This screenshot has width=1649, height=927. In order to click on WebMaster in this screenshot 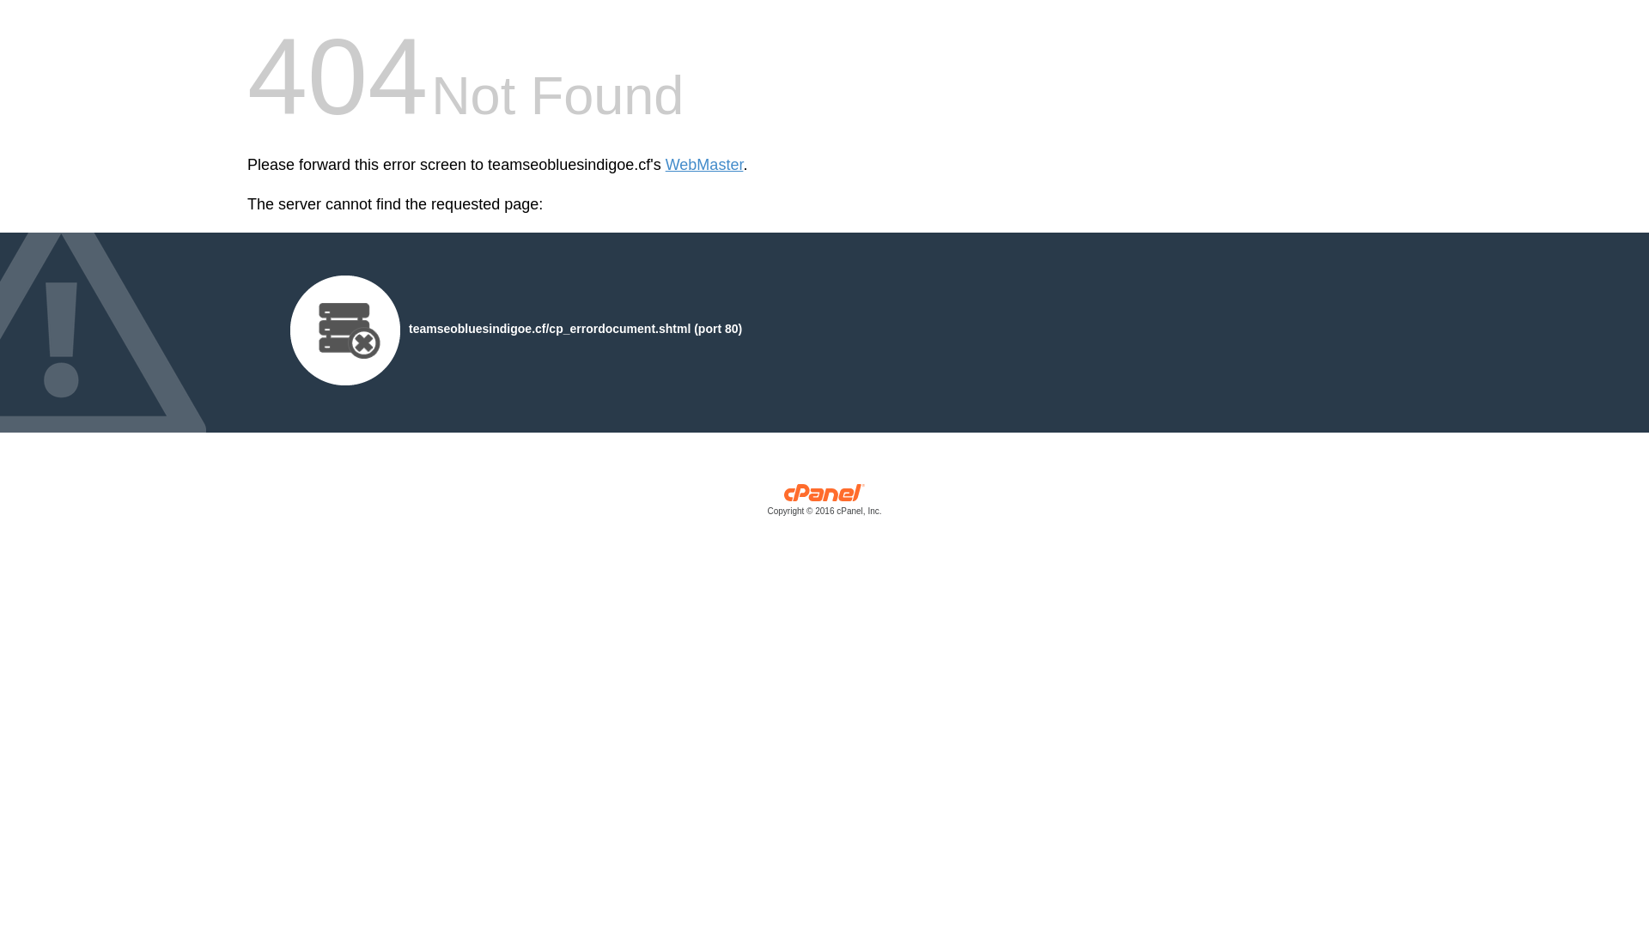, I will do `click(704, 165)`.